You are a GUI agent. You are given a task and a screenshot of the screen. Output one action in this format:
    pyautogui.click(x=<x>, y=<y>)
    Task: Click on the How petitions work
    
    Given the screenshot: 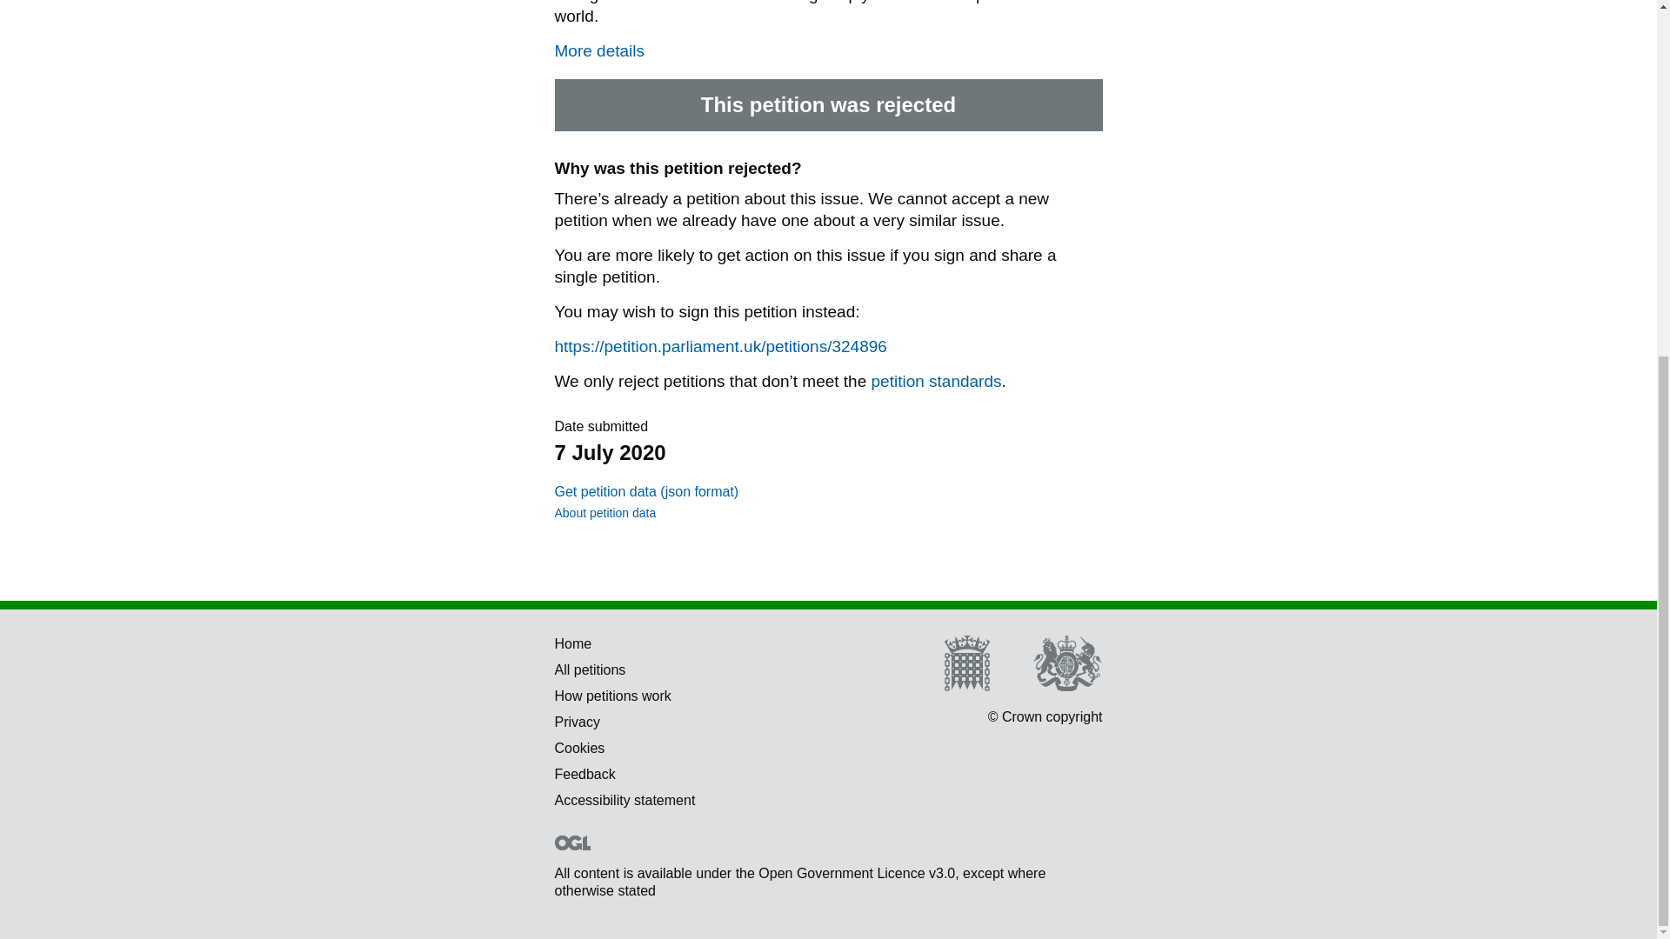 What is the action you would take?
    pyautogui.click(x=612, y=696)
    